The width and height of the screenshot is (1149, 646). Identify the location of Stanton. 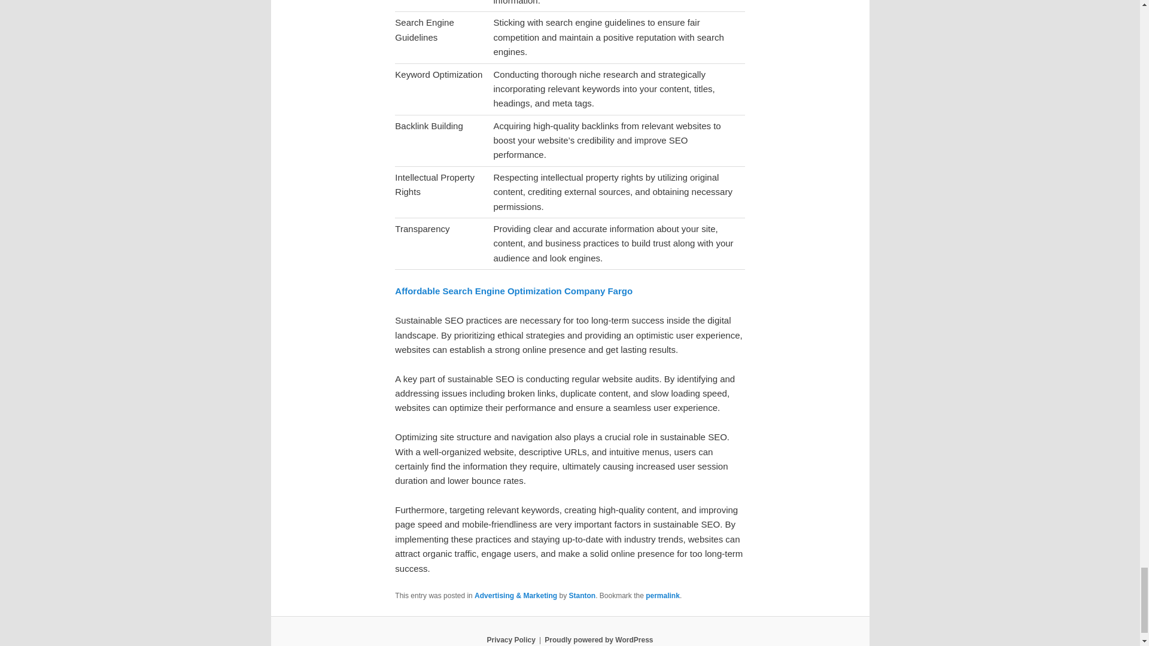
(582, 596).